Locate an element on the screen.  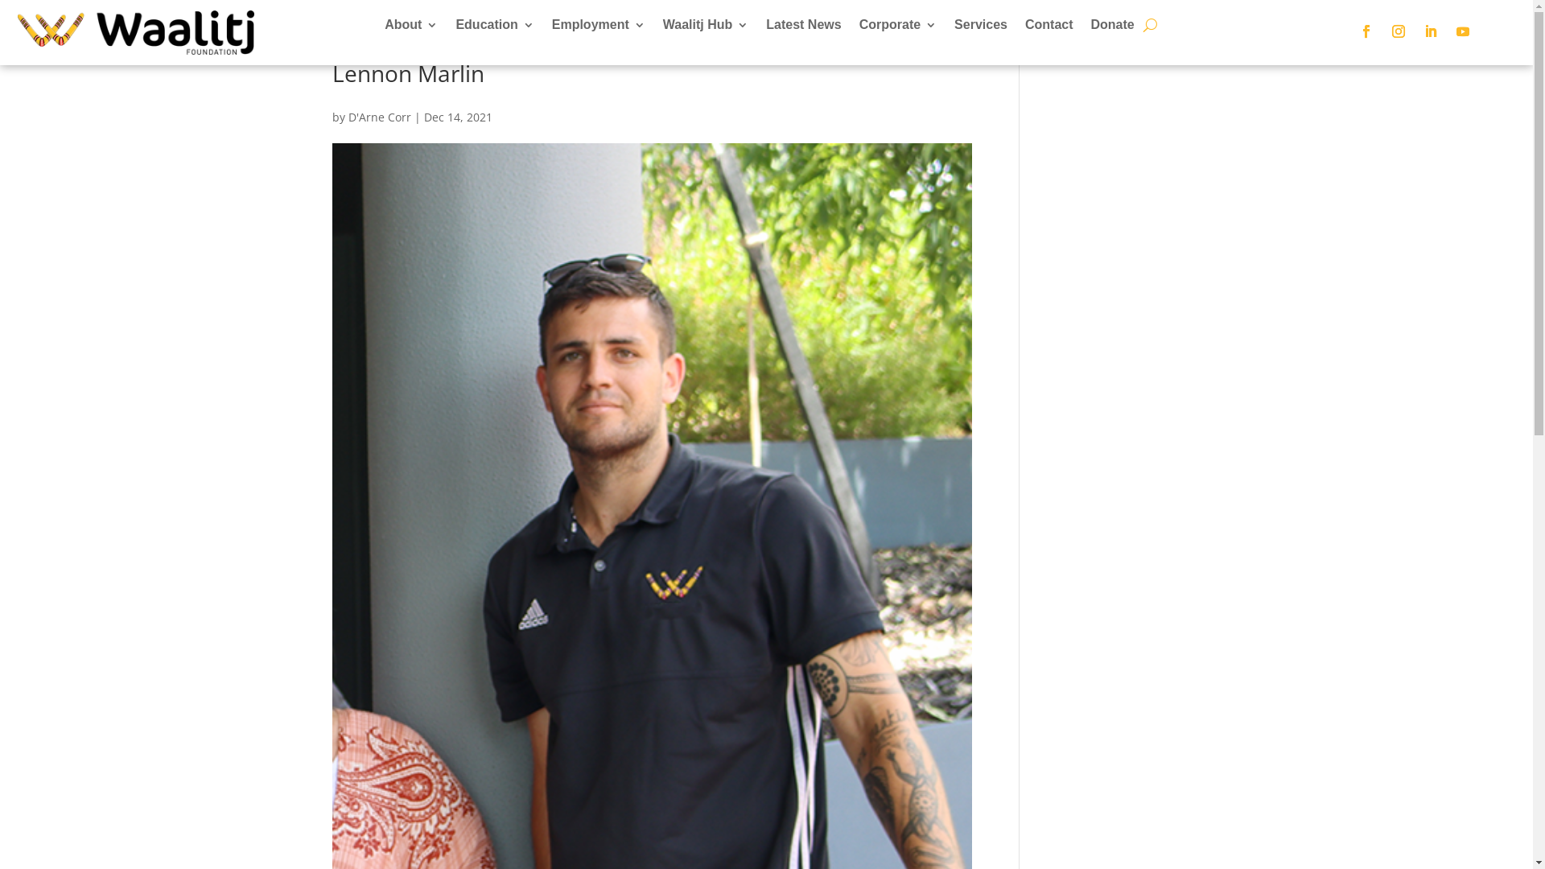
Contact is located at coordinates (1049, 28).